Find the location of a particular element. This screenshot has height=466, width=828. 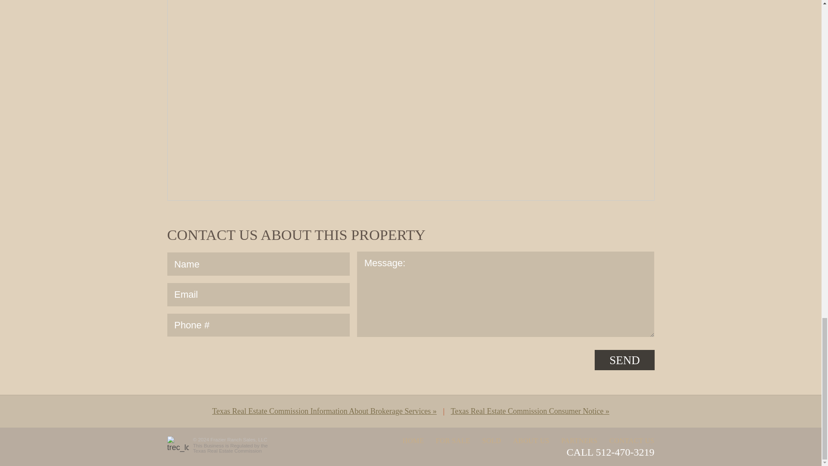

HOME is located at coordinates (413, 441).